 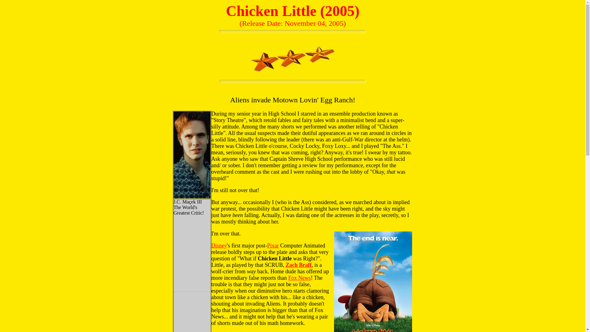 What do you see at coordinates (299, 278) in the screenshot?
I see `Fox News` at bounding box center [299, 278].